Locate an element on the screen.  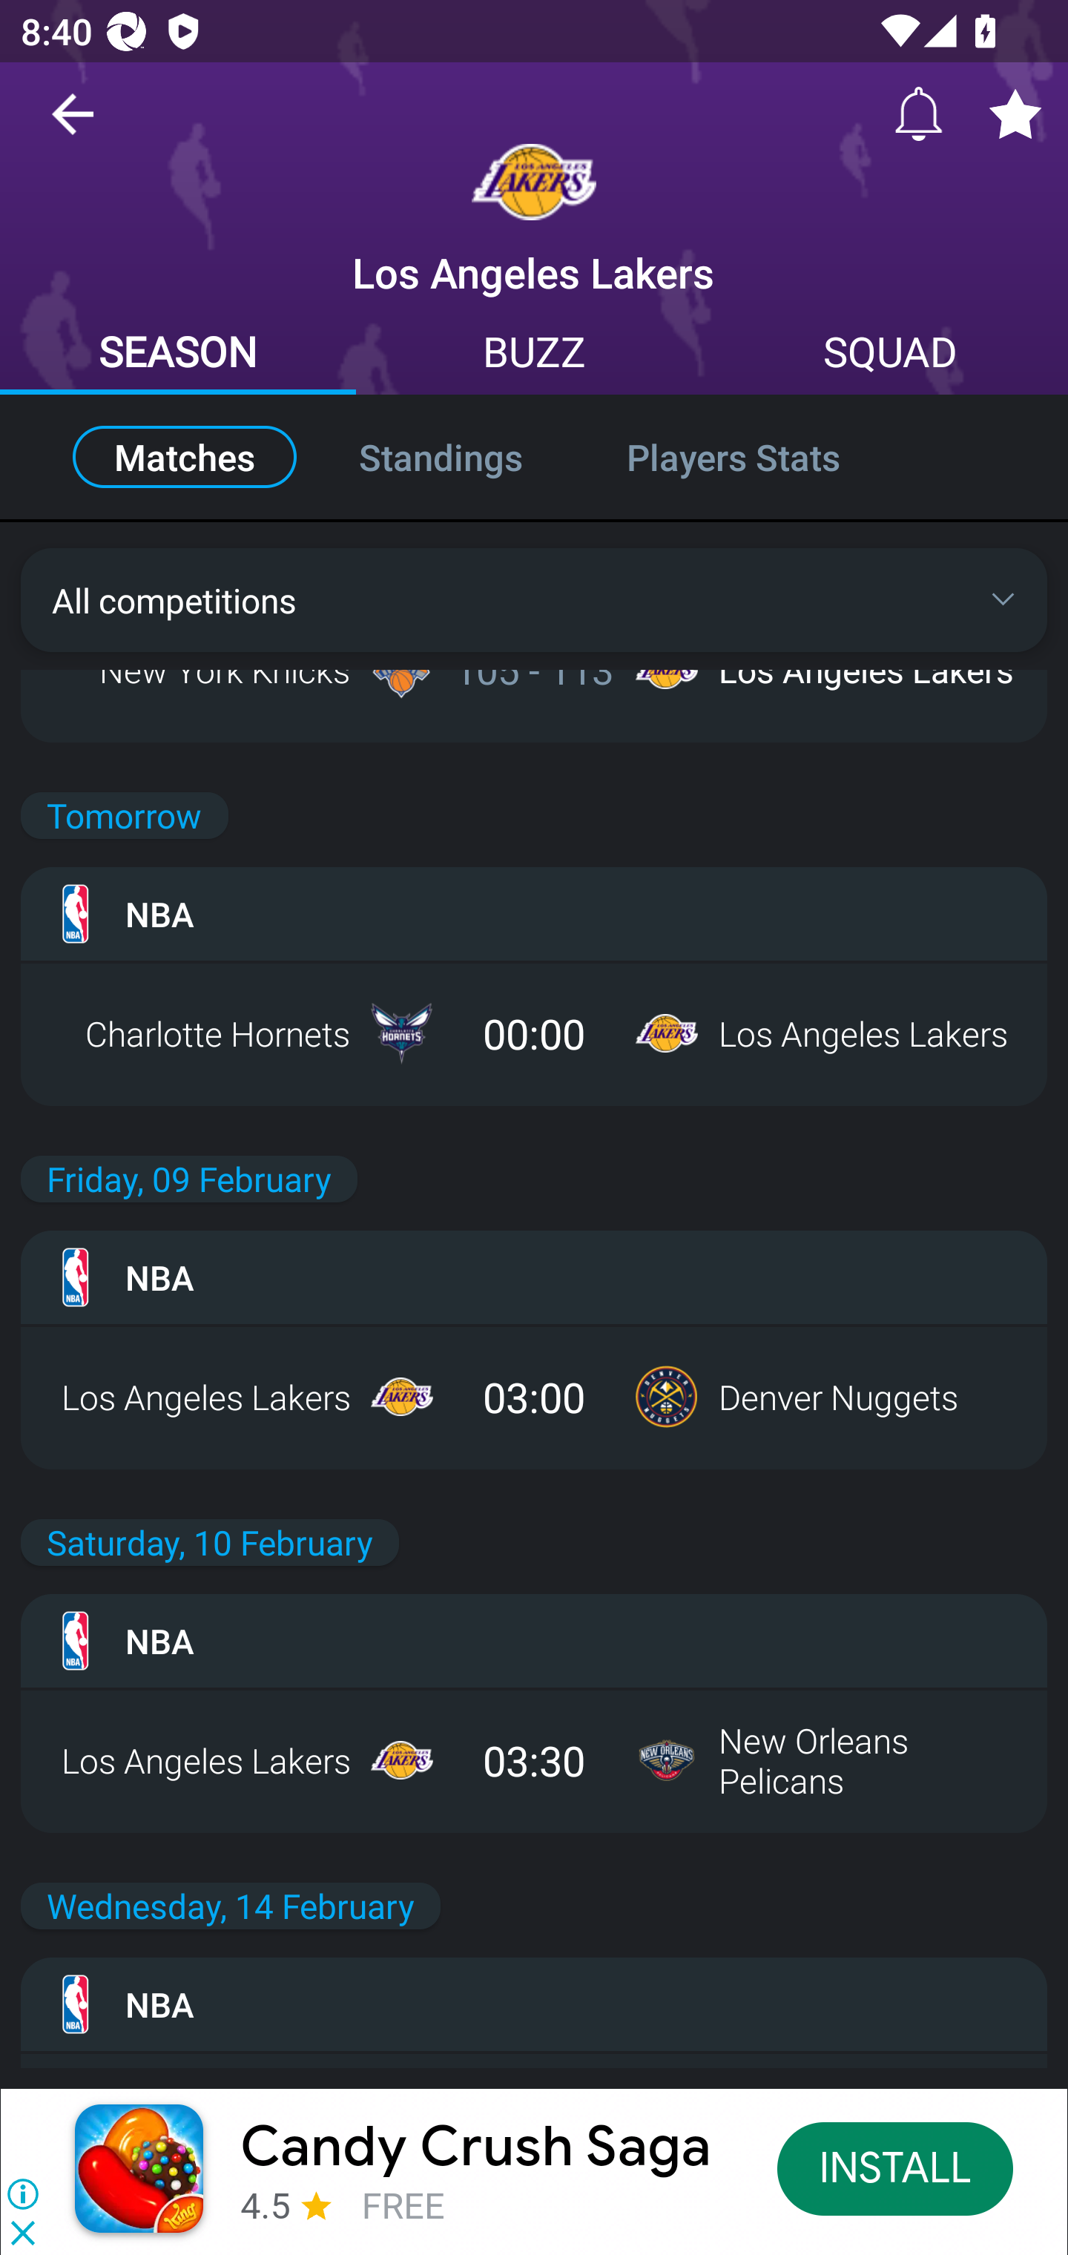
NBA is located at coordinates (534, 2004).